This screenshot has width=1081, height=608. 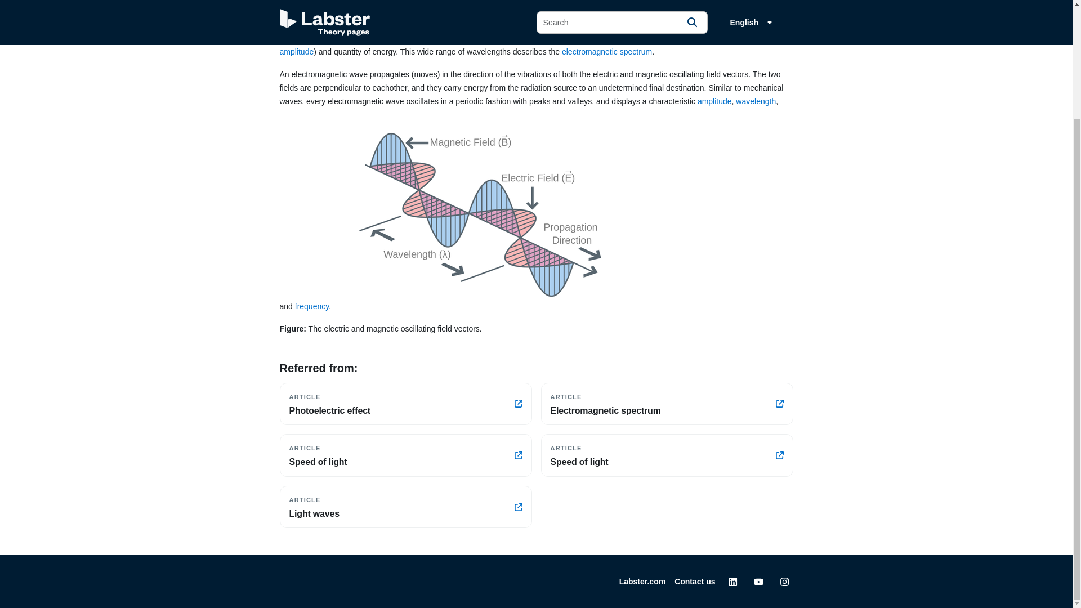 What do you see at coordinates (405, 455) in the screenshot?
I see `frequency` at bounding box center [405, 455].